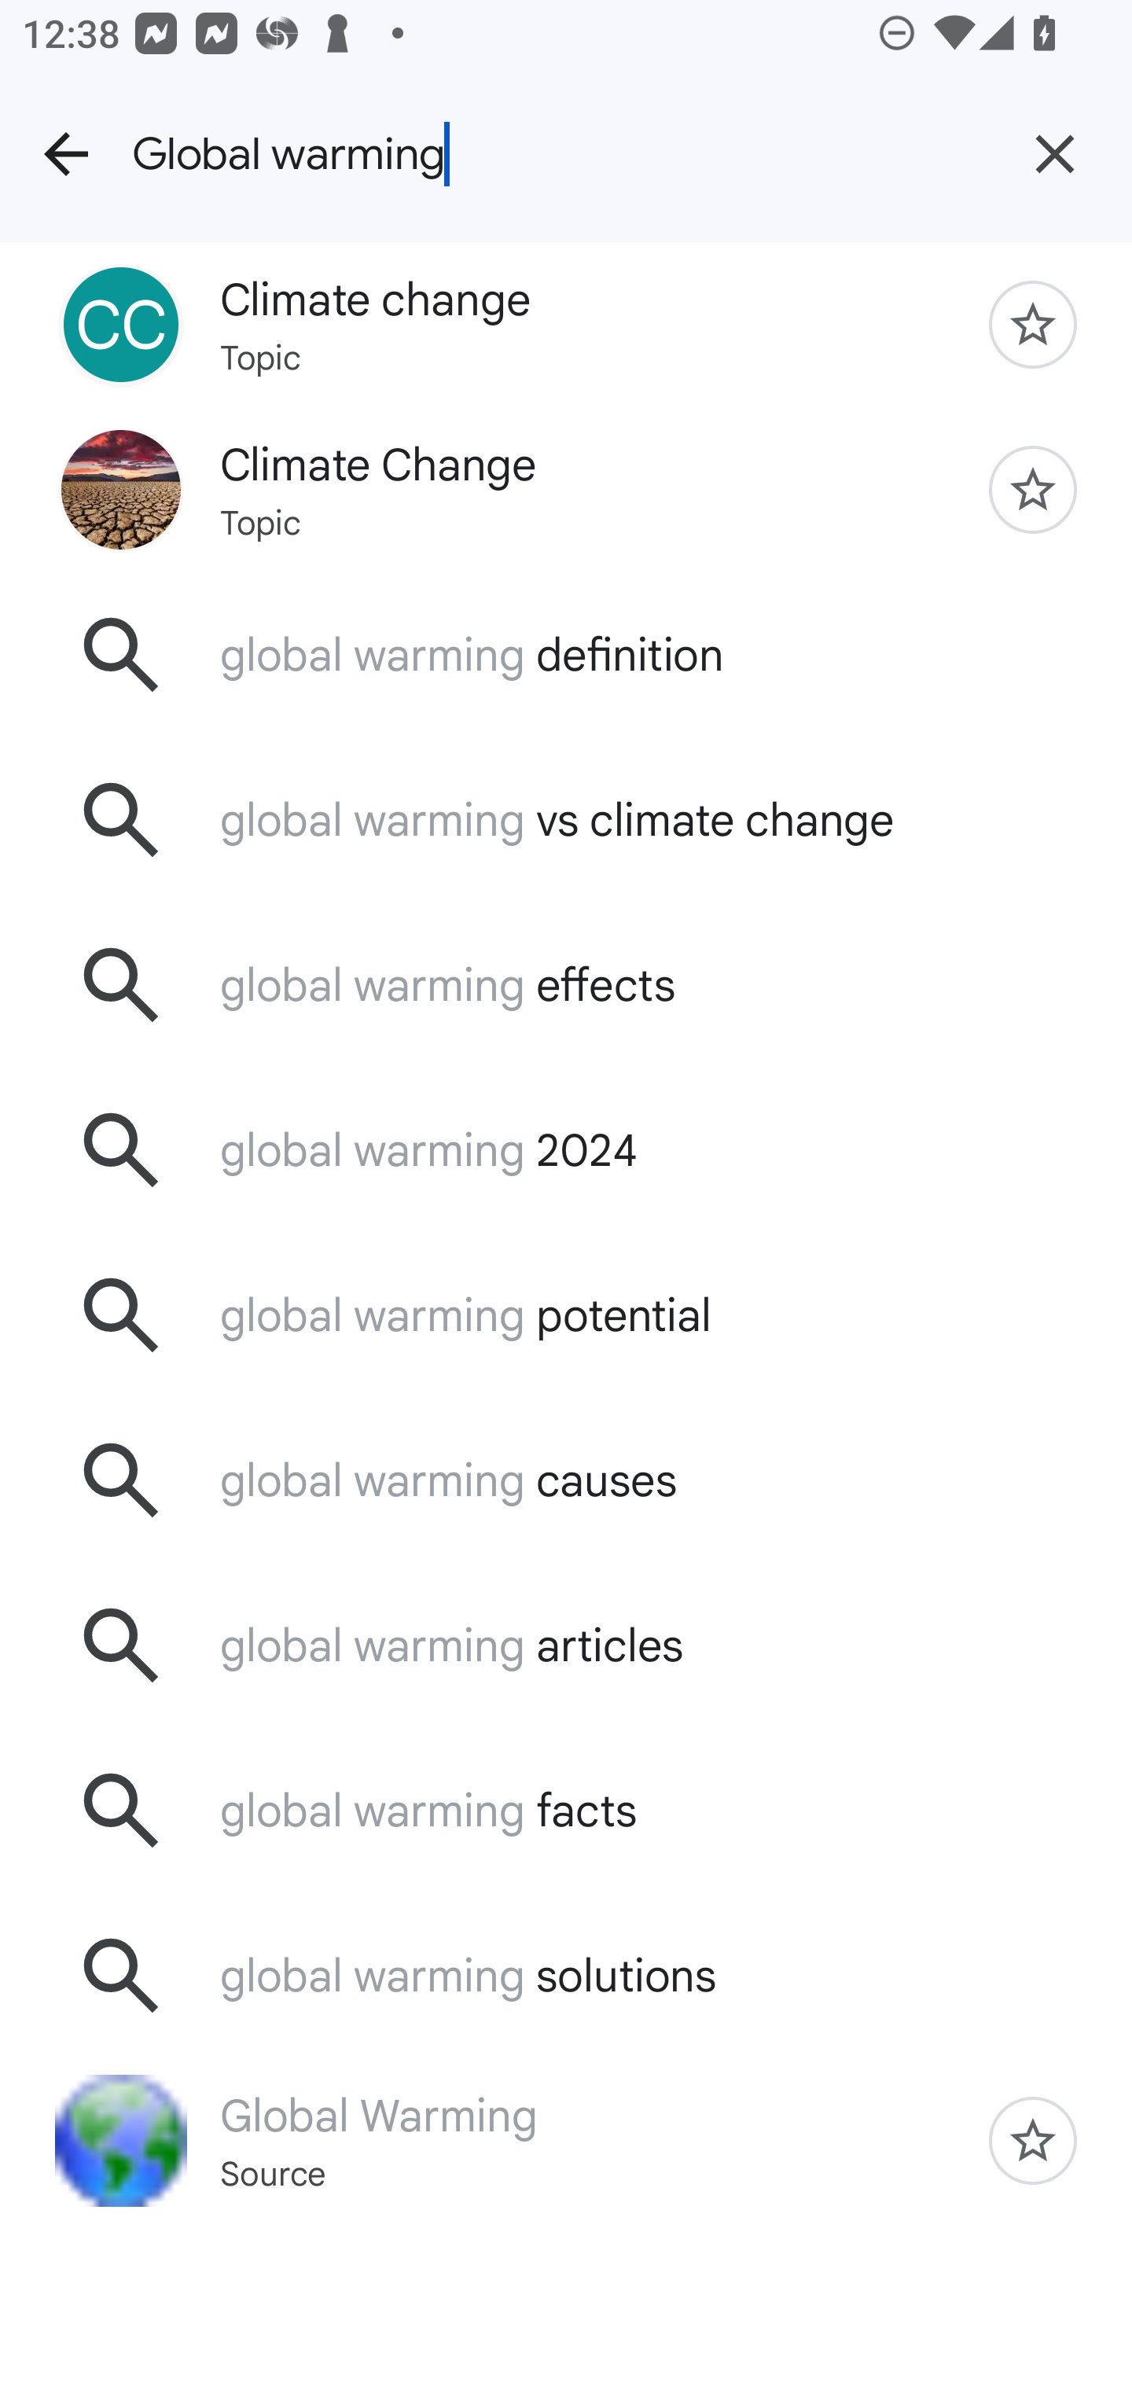  Describe the element at coordinates (566, 1480) in the screenshot. I see `global warming causes` at that location.